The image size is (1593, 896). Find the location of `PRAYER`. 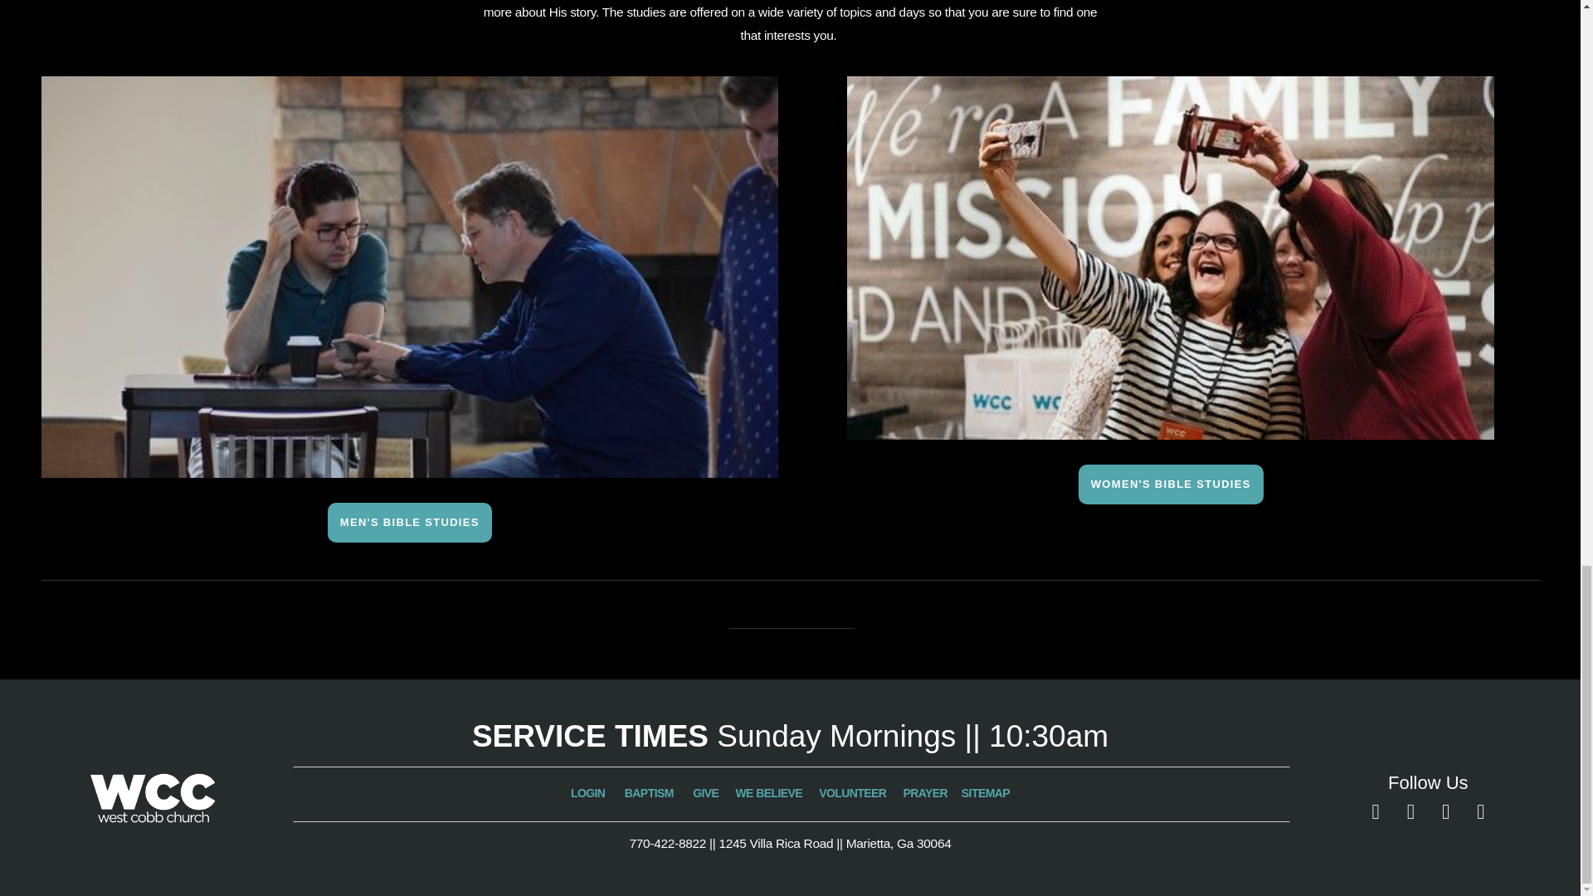

PRAYER is located at coordinates (925, 793).